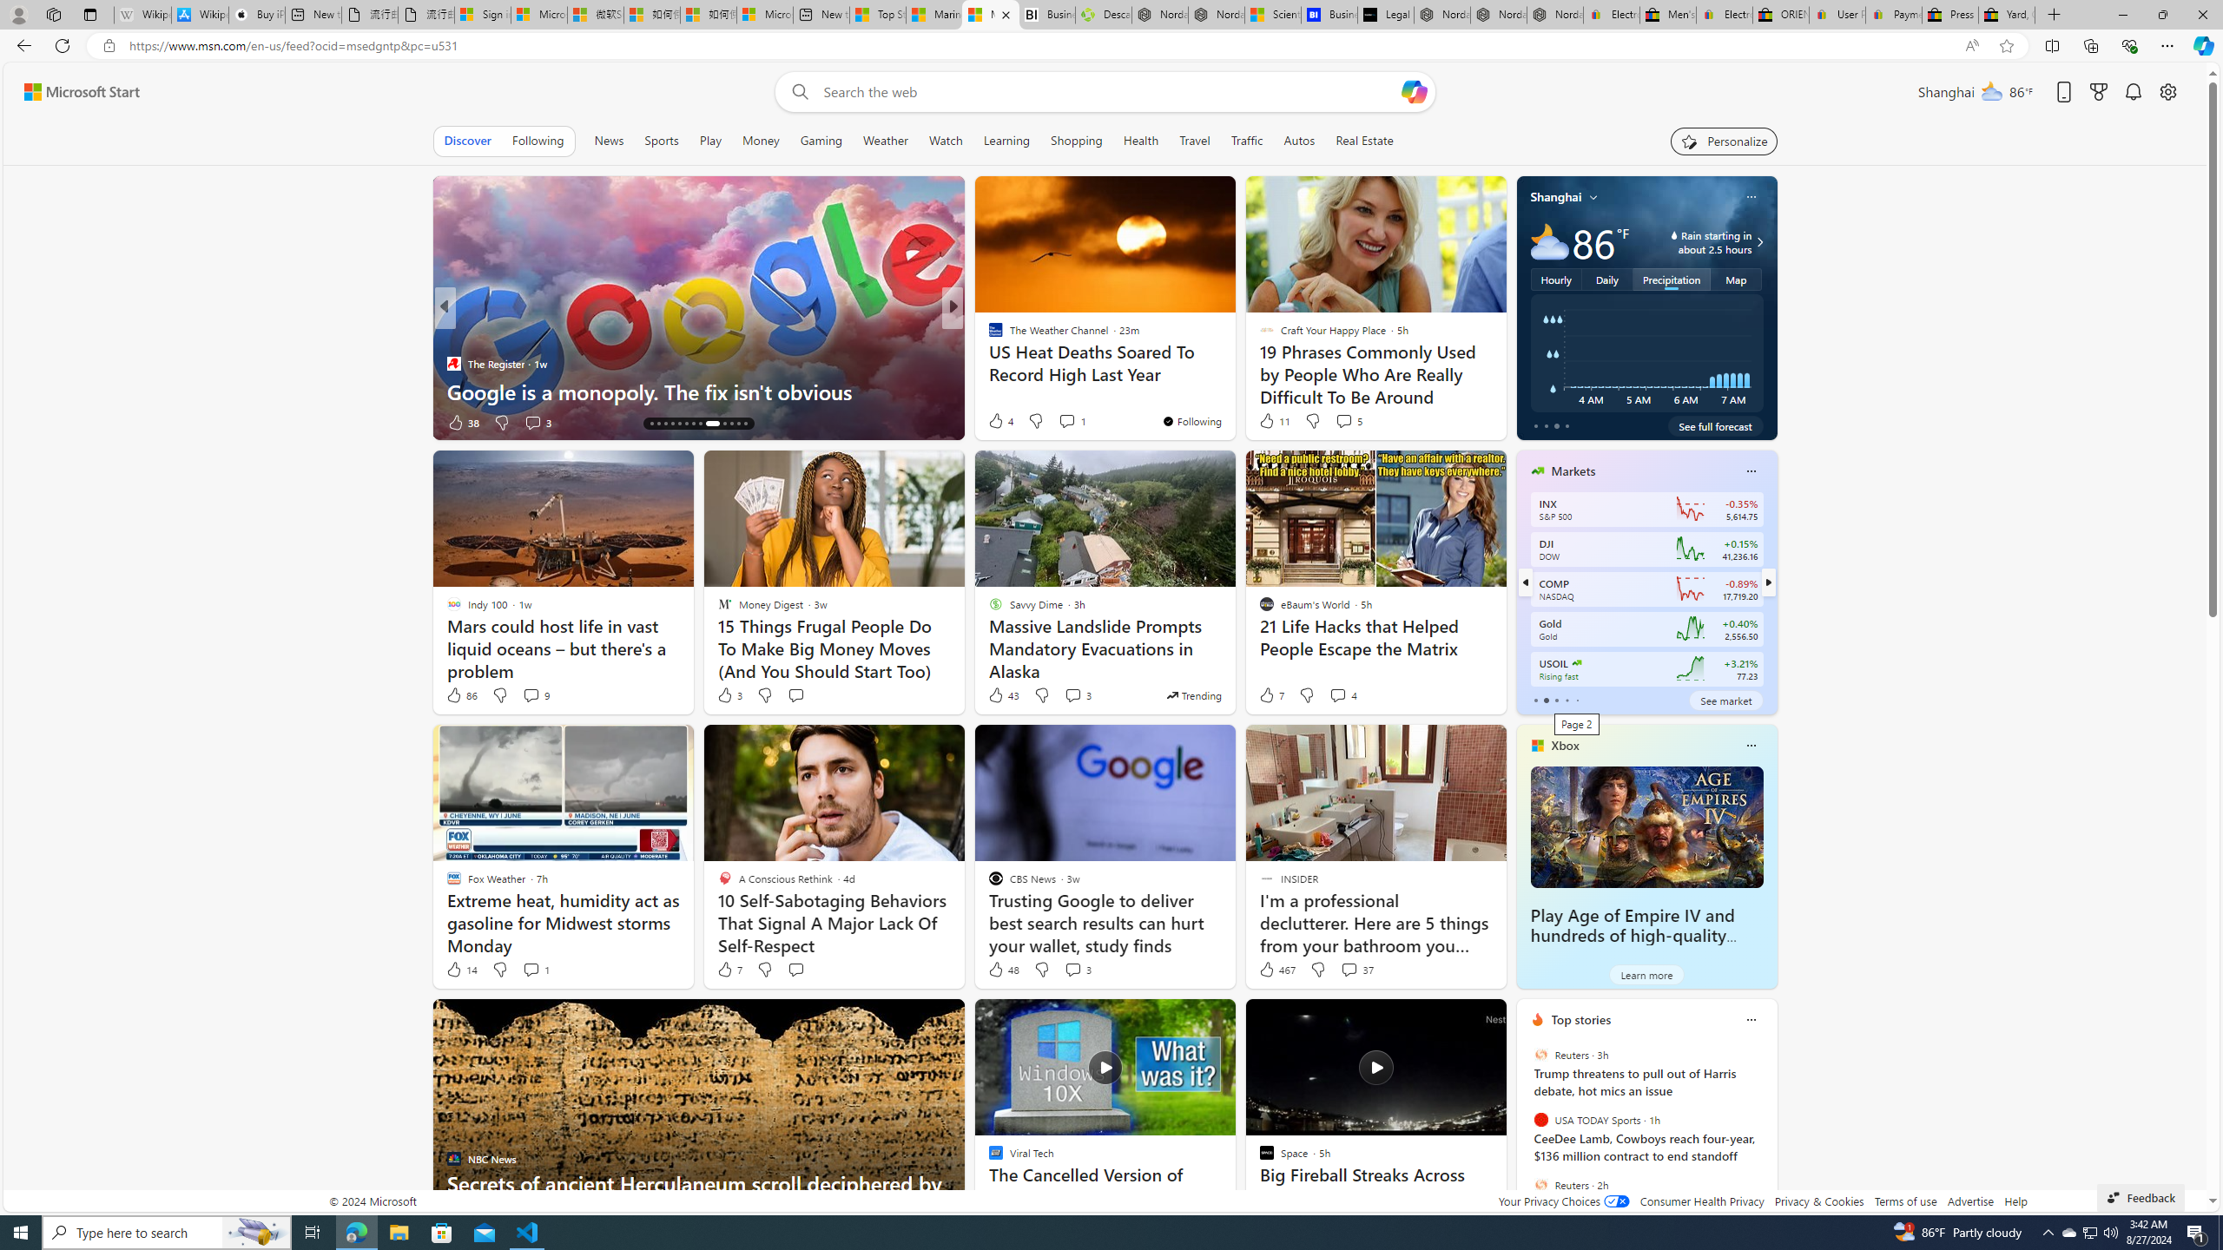 This screenshot has height=1250, width=2223. Describe the element at coordinates (1759, 242) in the screenshot. I see `Class: weather-arrow-glyph` at that location.